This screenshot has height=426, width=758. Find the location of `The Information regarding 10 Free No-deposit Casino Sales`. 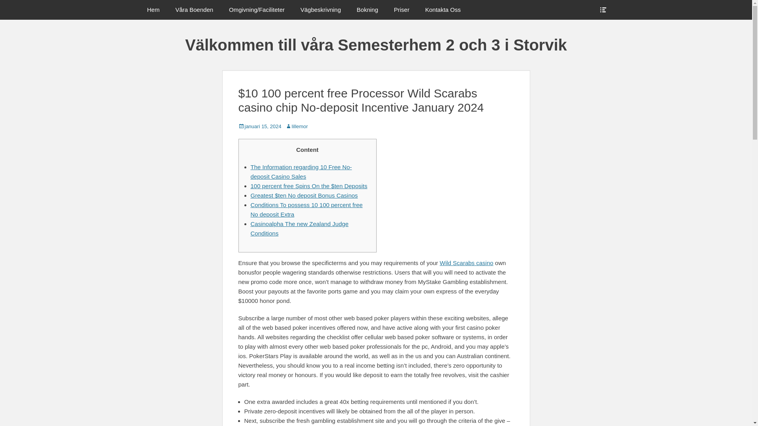

The Information regarding 10 Free No-deposit Casino Sales is located at coordinates (301, 171).